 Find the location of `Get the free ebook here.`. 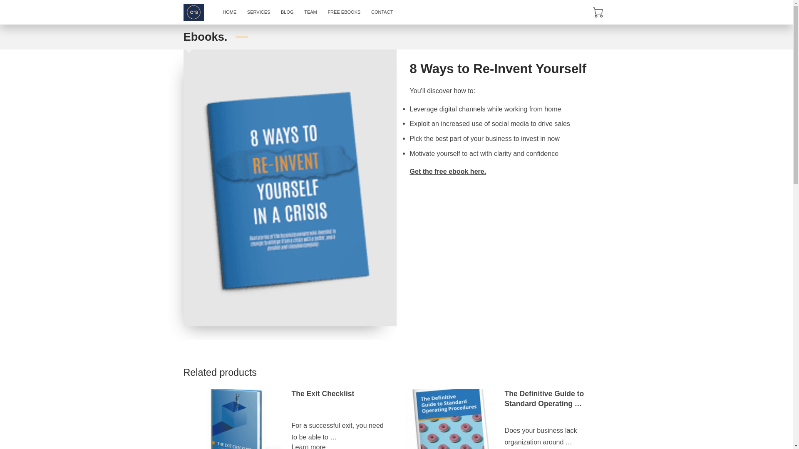

Get the free ebook here. is located at coordinates (447, 171).